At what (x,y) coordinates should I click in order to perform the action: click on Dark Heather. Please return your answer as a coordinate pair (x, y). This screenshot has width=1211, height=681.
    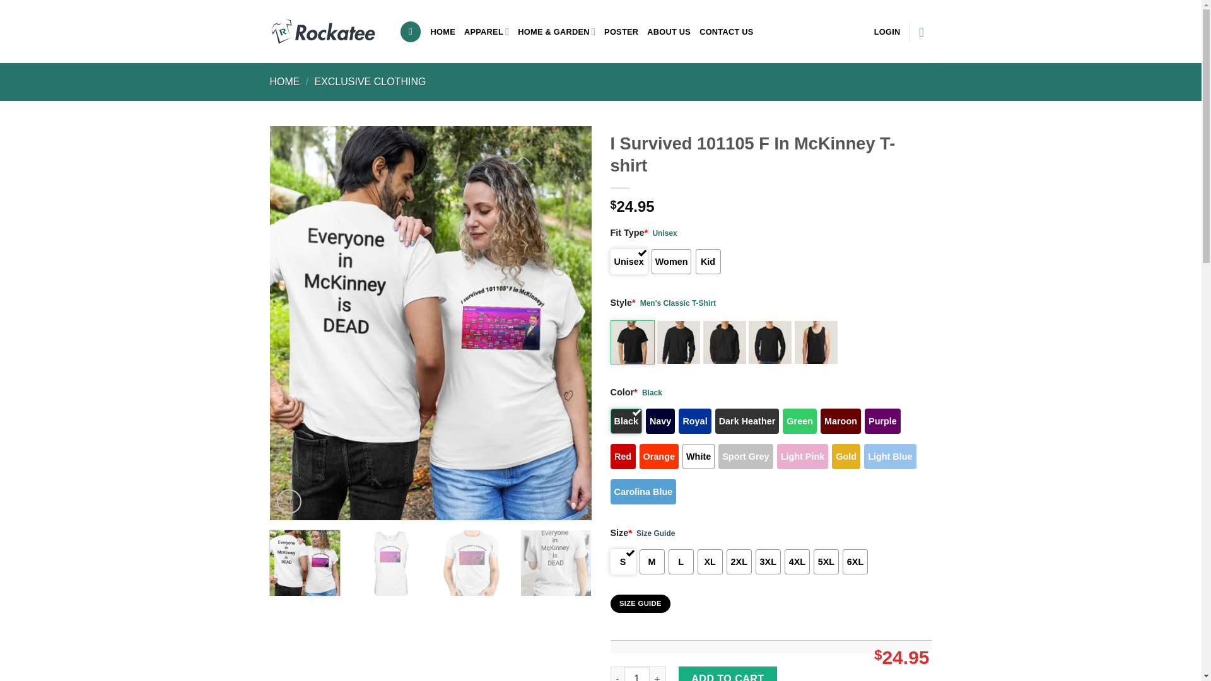
    Looking at the image, I should click on (747, 421).